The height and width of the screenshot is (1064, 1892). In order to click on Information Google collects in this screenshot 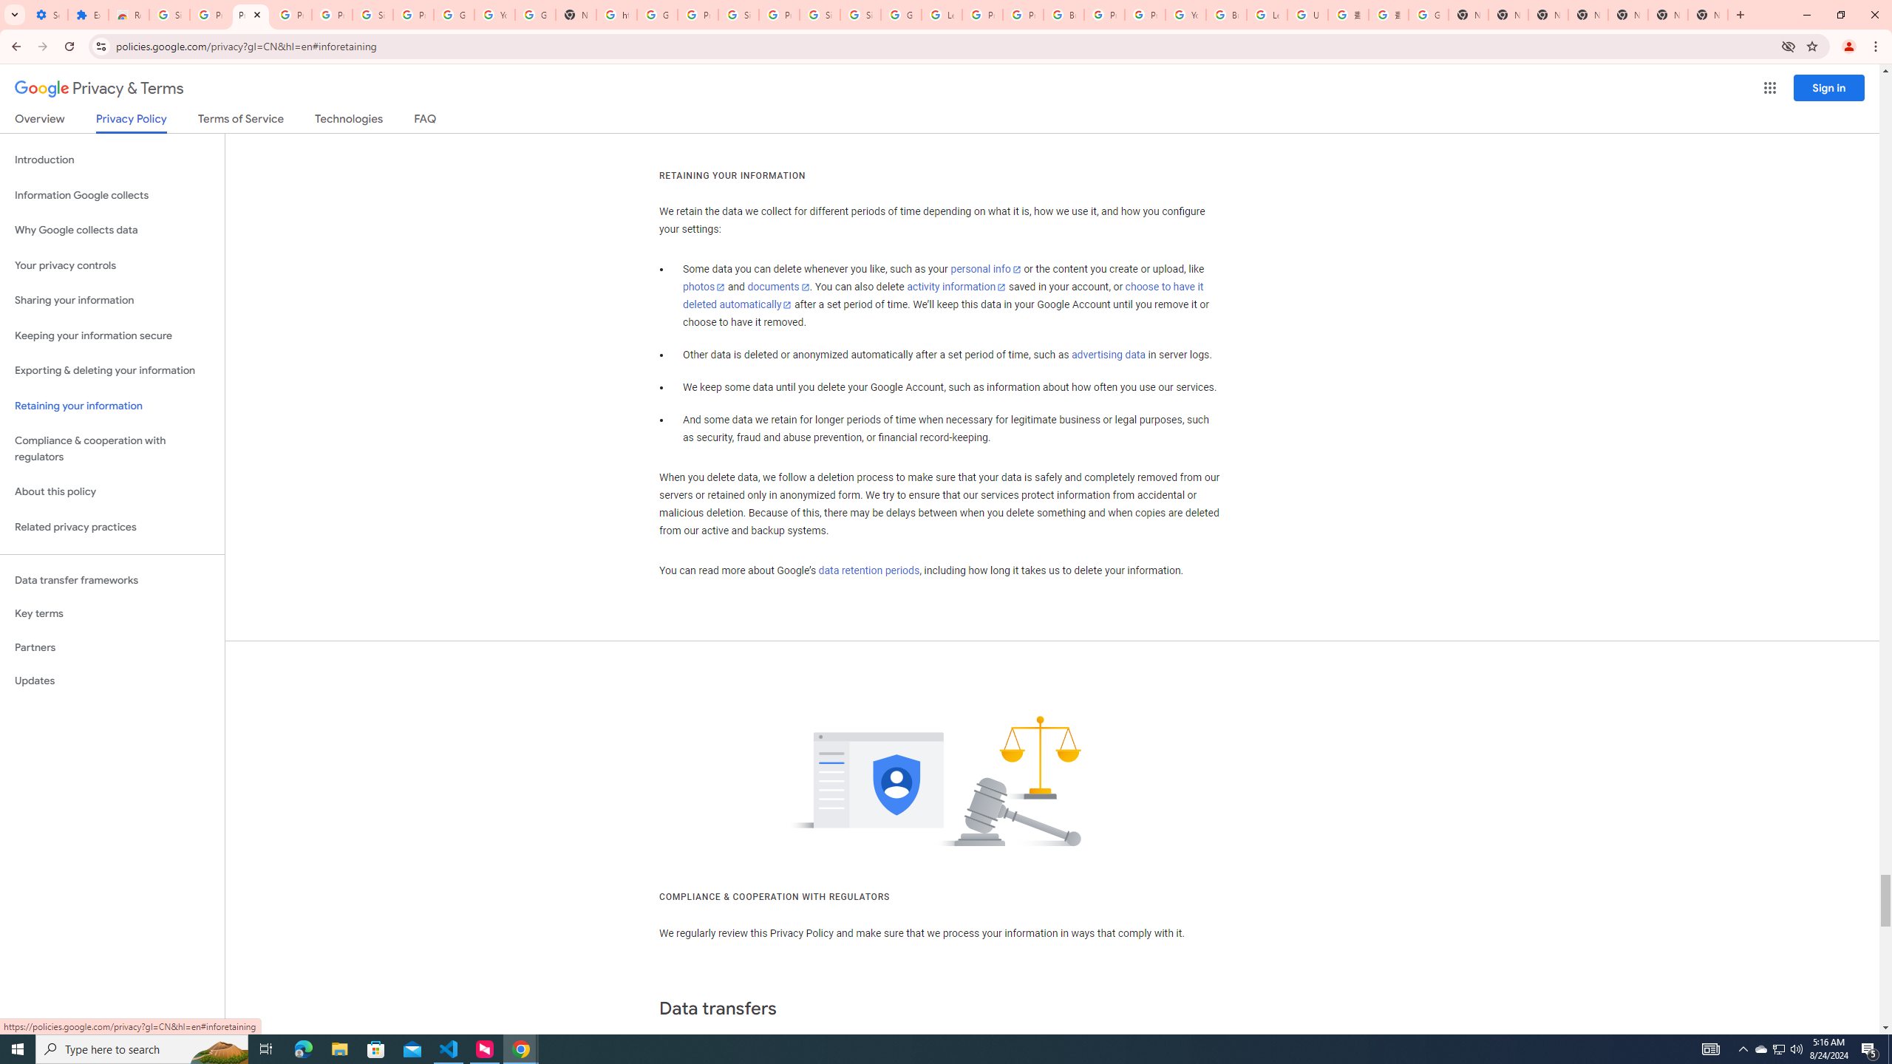, I will do `click(112, 195)`.